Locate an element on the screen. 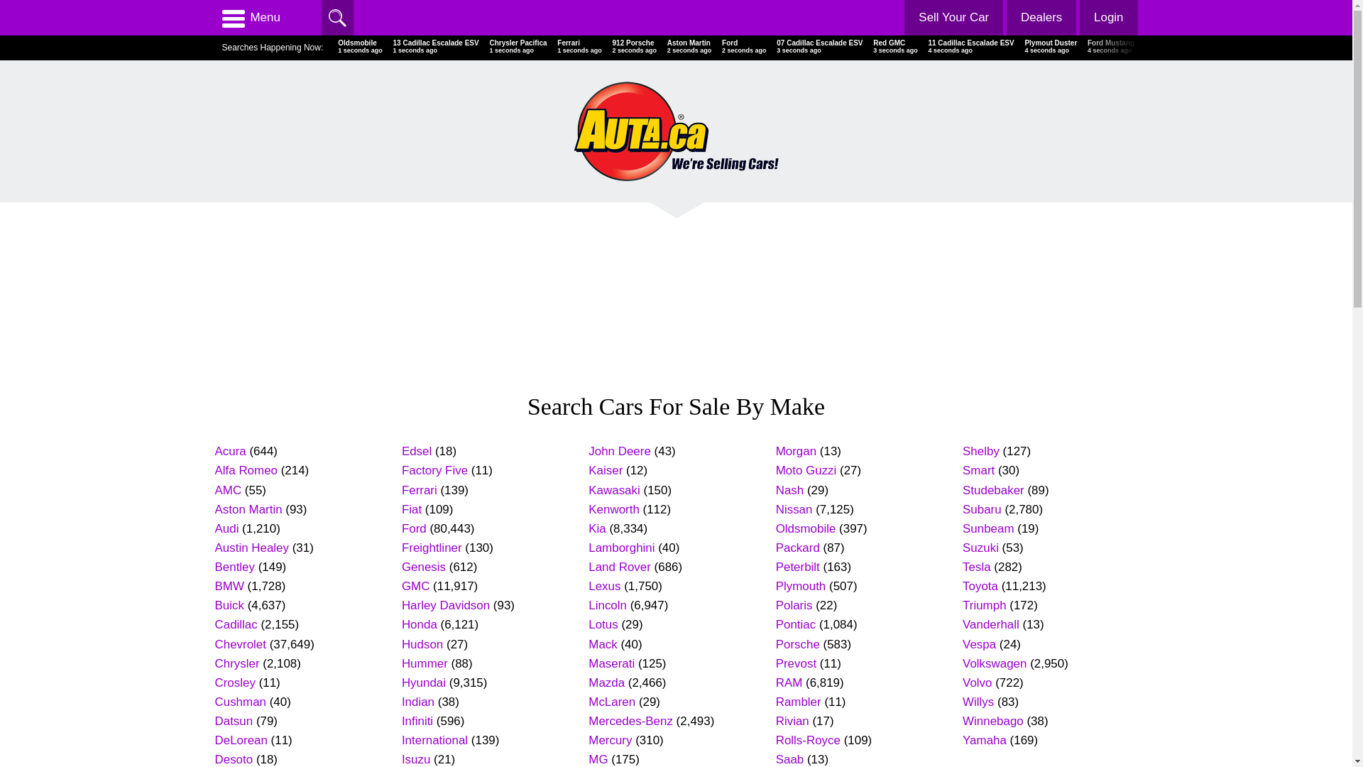 The width and height of the screenshot is (1363, 767). Red GMC
3 seconds ago is located at coordinates (896, 47).